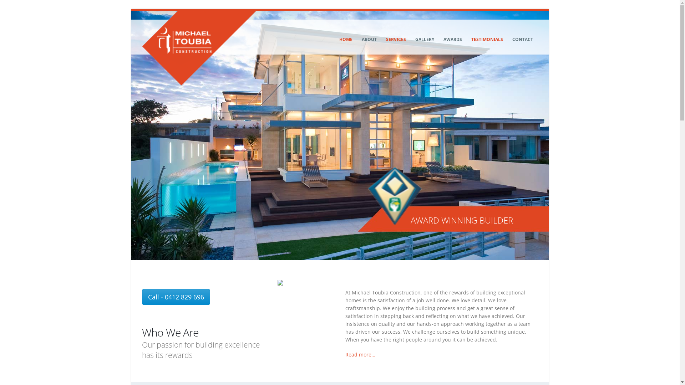 The height and width of the screenshot is (385, 685). I want to click on ABOUT, so click(369, 37).